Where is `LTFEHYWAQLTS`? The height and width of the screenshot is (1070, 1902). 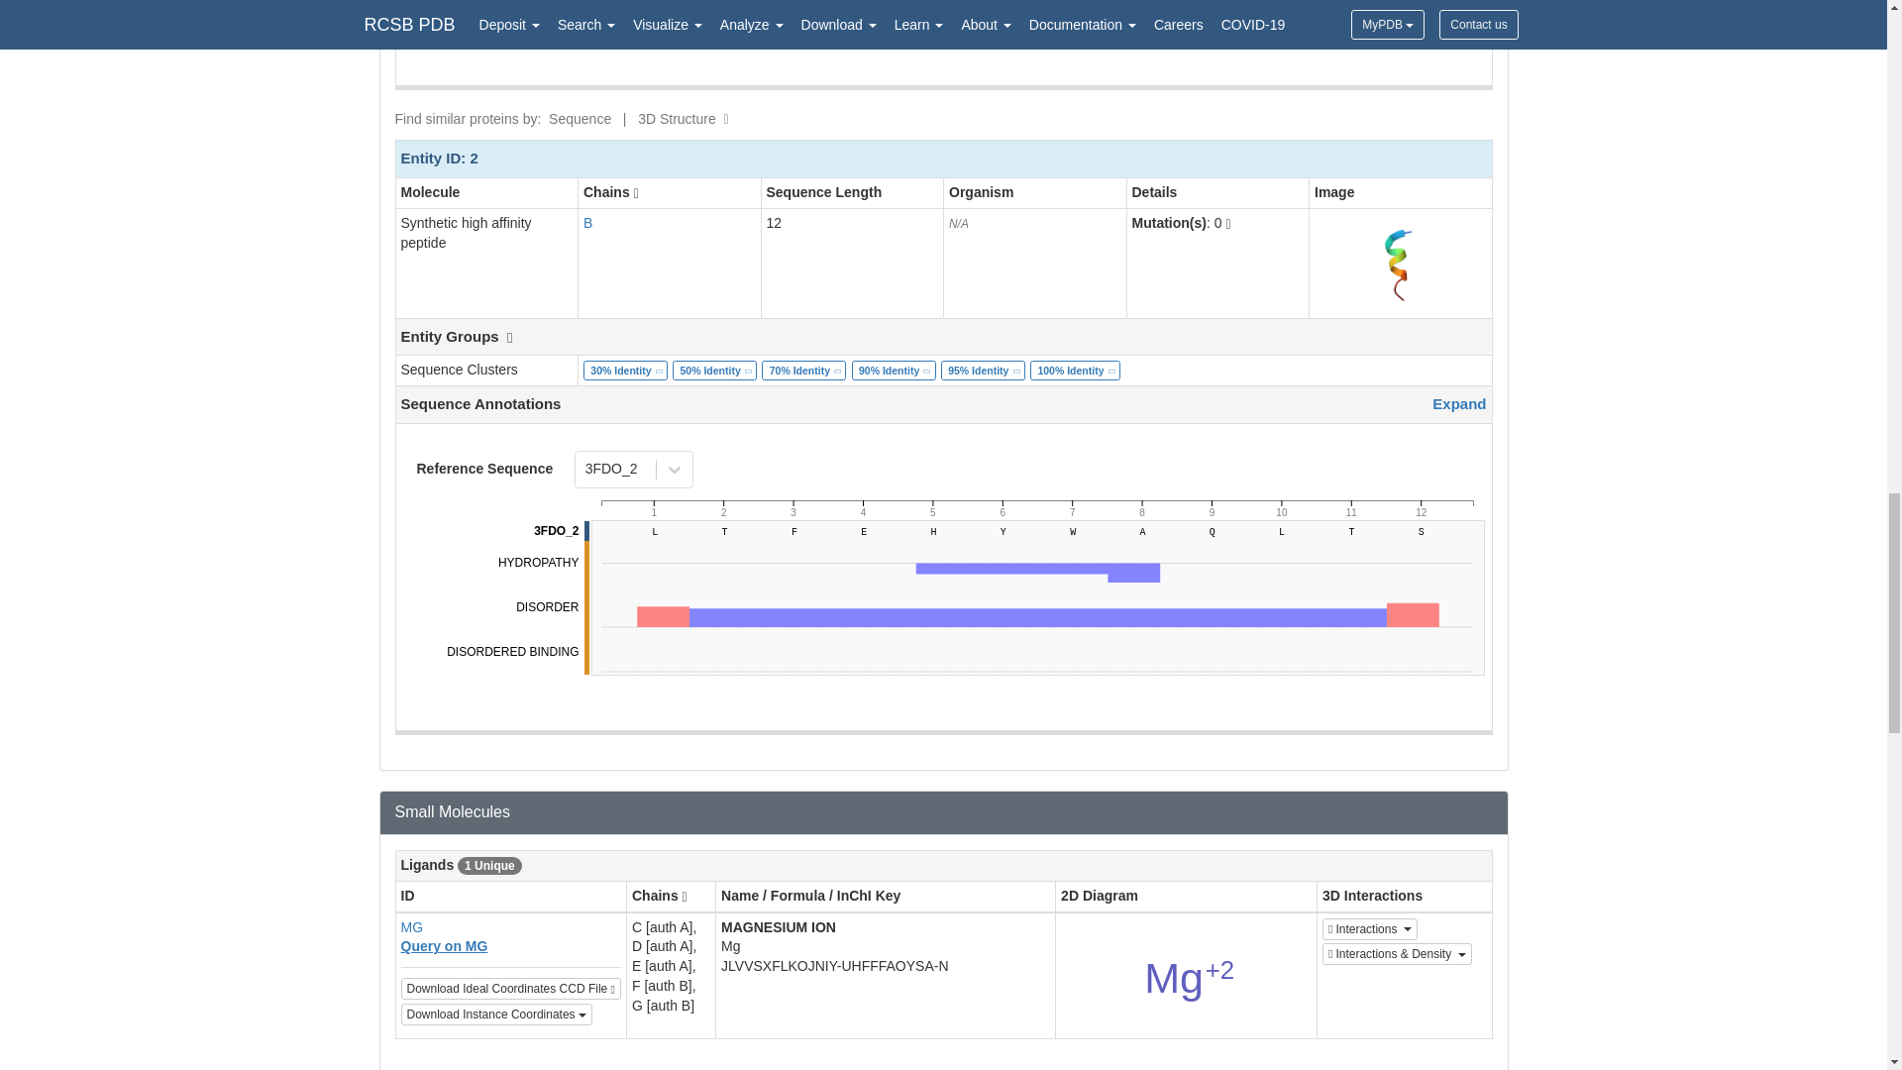 LTFEHYWAQLTS is located at coordinates (1035, 504).